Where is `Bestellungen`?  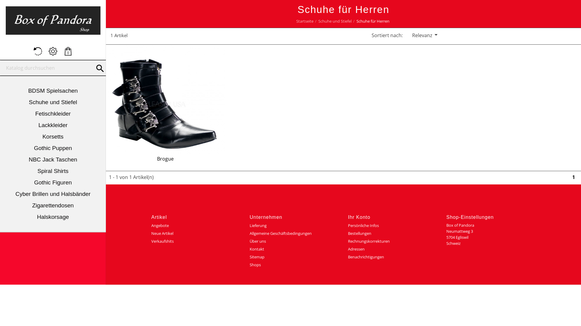
Bestellungen is located at coordinates (359, 233).